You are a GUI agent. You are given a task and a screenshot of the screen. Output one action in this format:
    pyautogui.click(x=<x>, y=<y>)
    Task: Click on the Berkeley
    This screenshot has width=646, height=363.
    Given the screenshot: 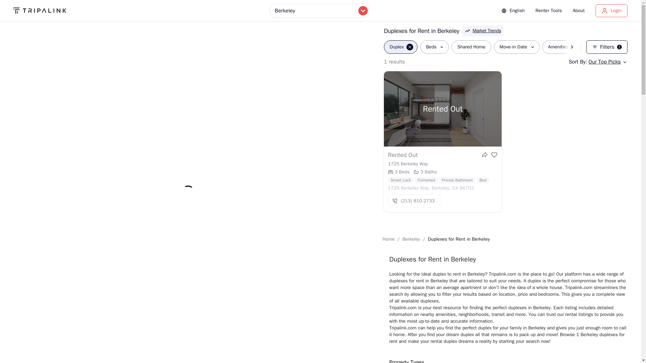 What is the action you would take?
    pyautogui.click(x=607, y=47)
    